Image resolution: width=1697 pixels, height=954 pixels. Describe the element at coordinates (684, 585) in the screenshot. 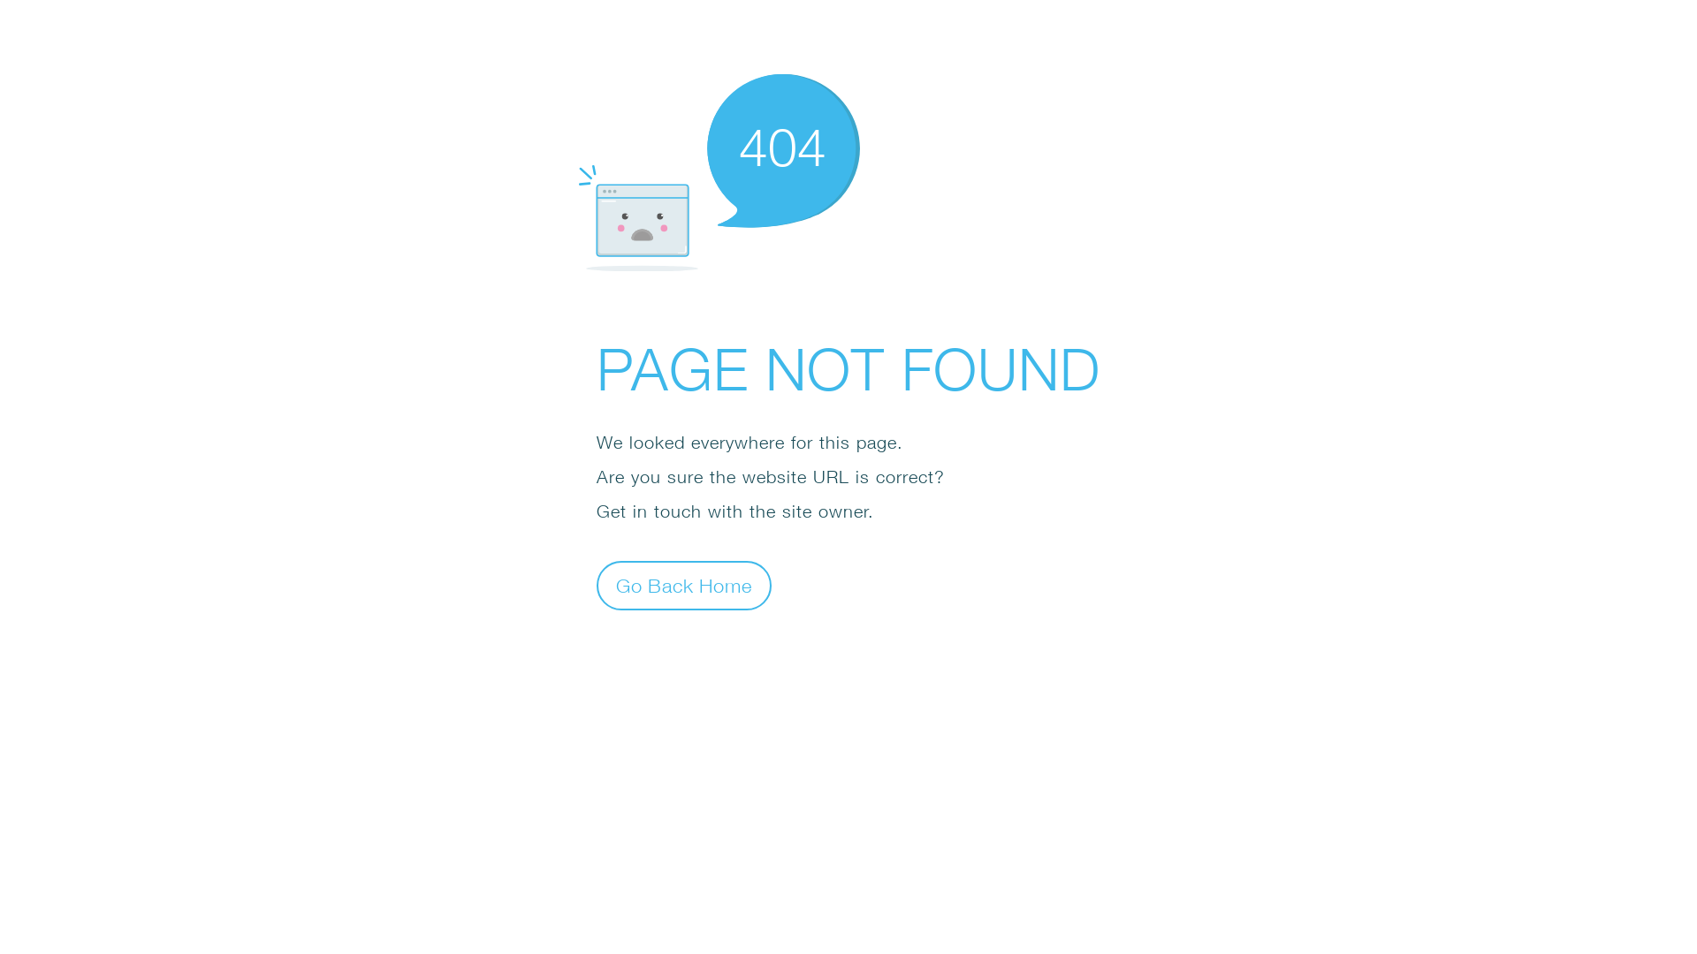

I see `Go Back Home` at that location.